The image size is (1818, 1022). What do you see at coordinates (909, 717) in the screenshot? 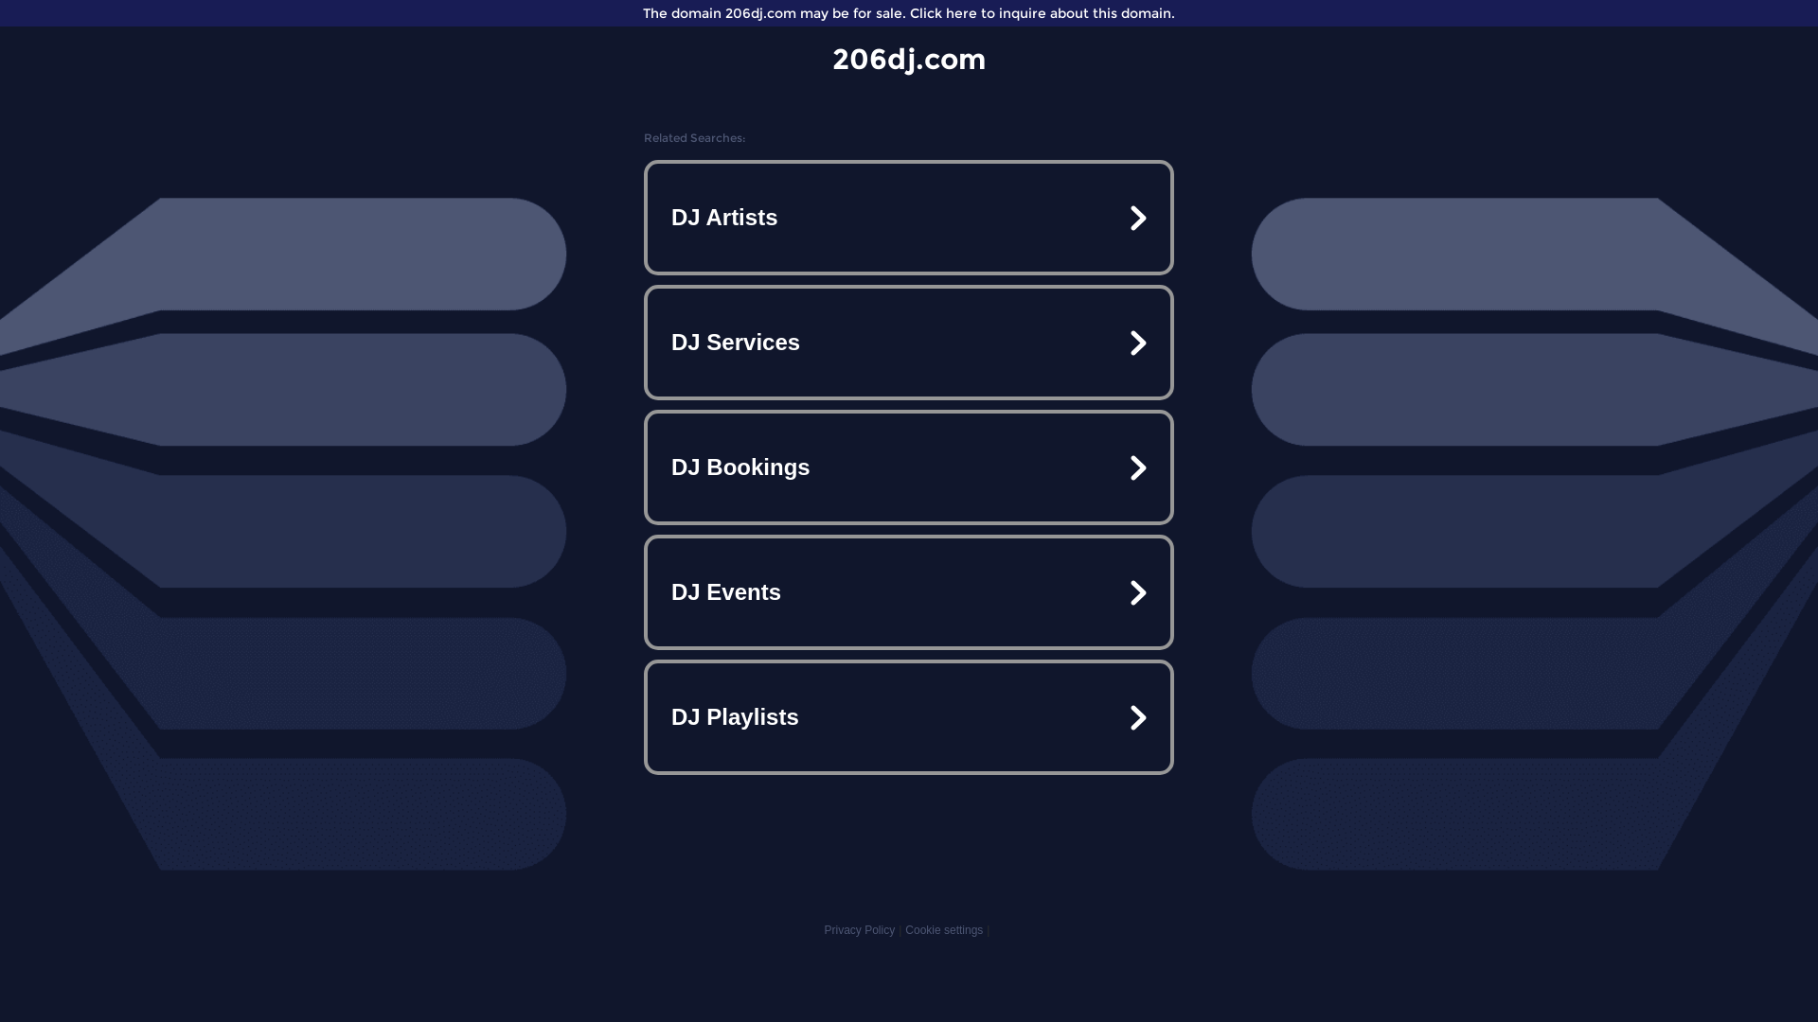
I see `DJ Playlists` at bounding box center [909, 717].